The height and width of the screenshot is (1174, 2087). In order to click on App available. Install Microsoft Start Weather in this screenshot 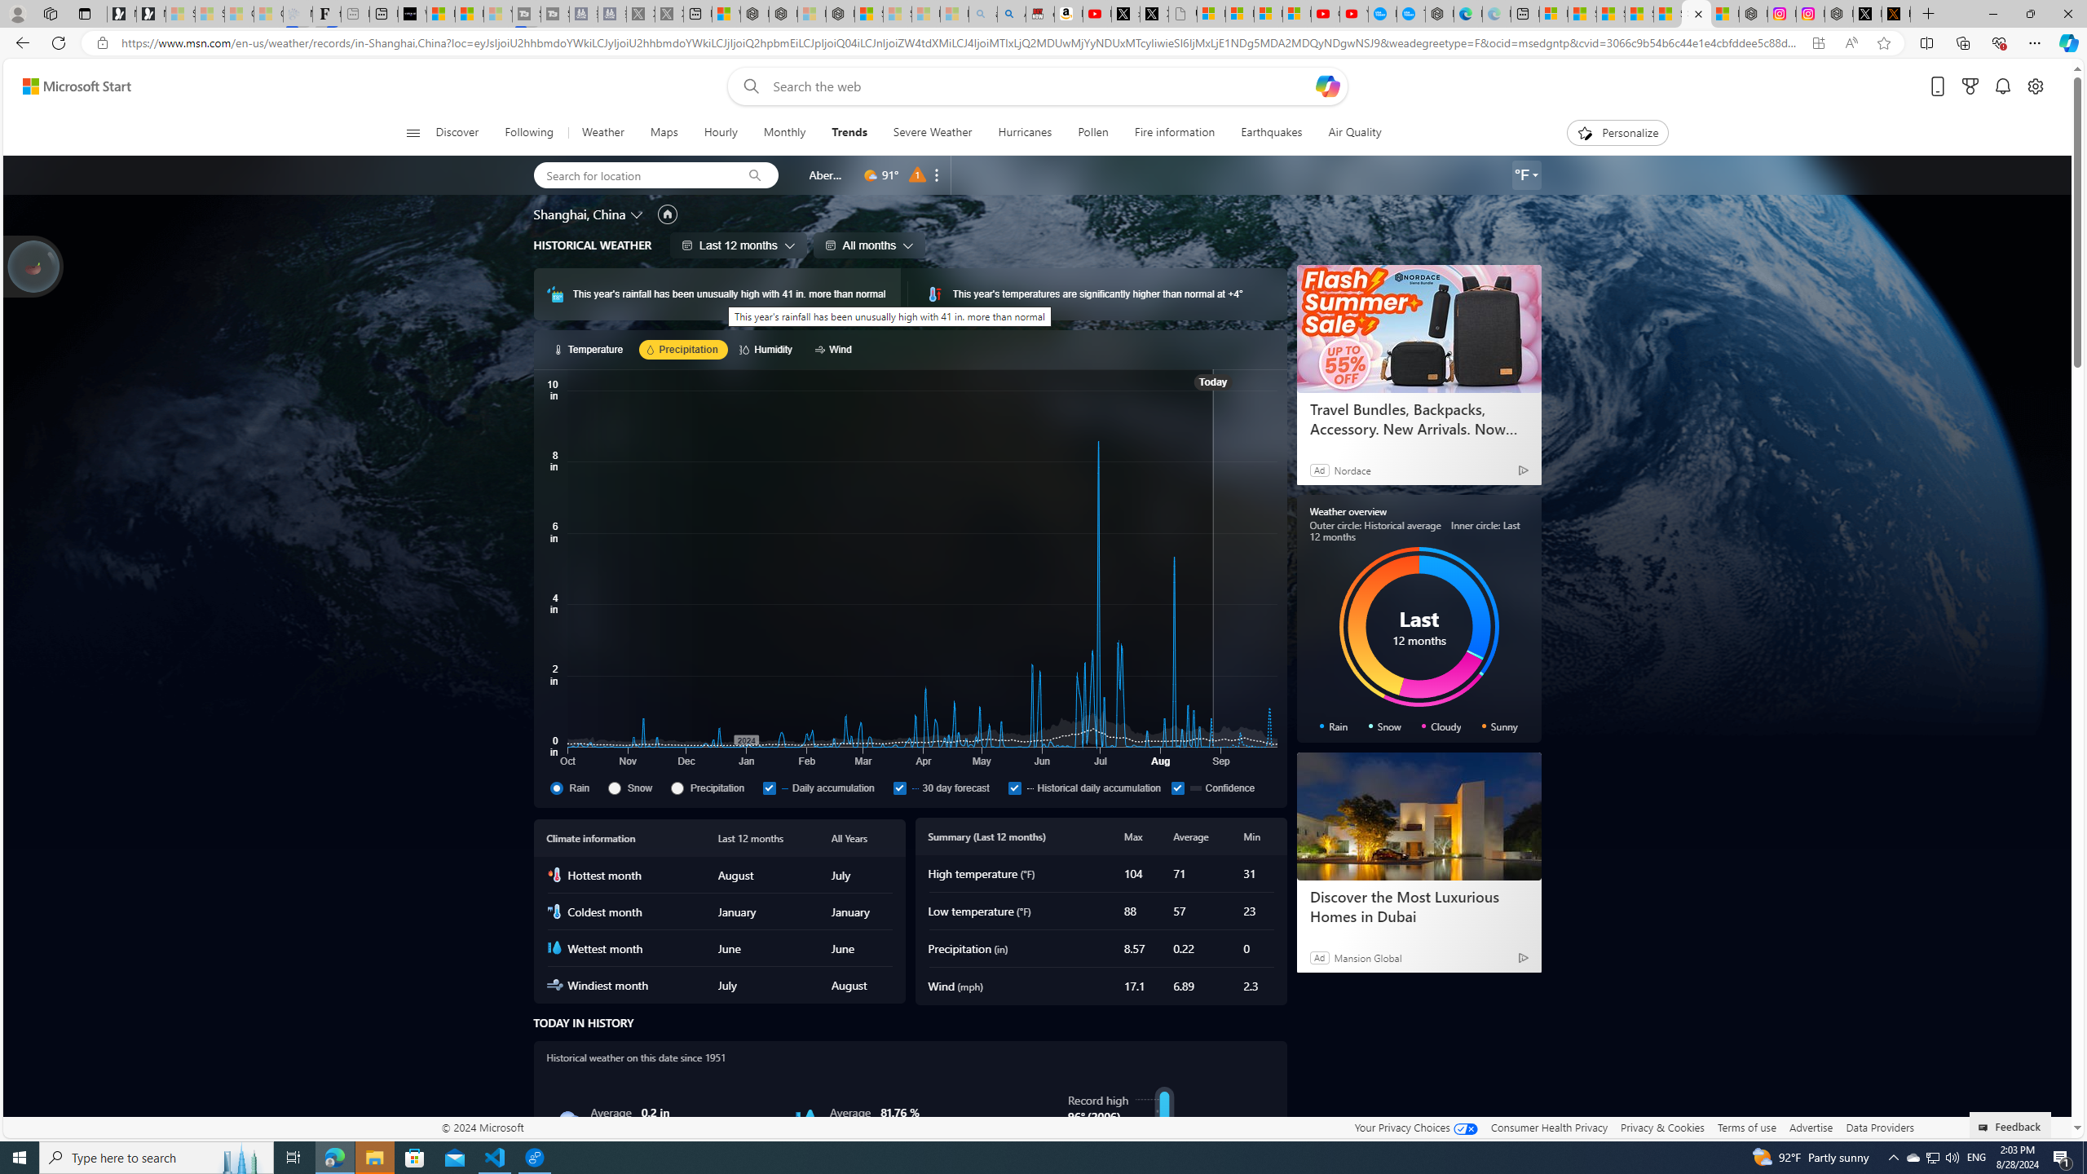, I will do `click(1818, 43)`.